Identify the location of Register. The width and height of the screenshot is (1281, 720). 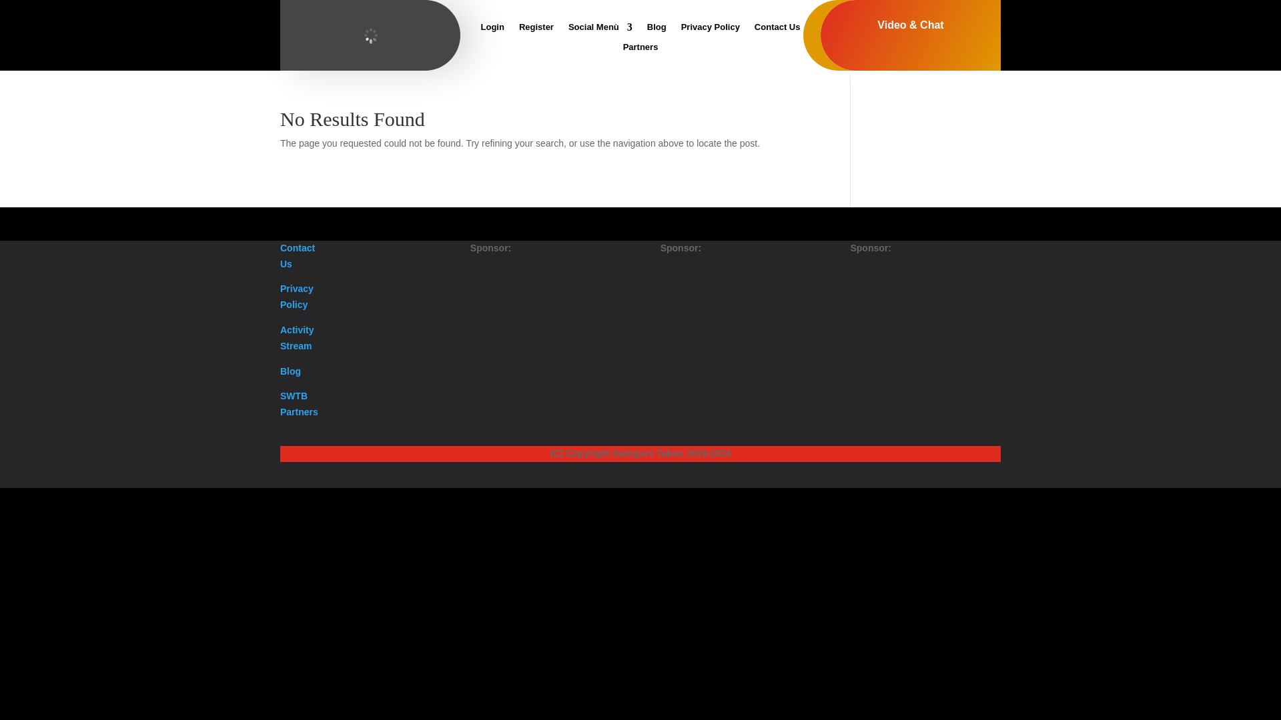
(536, 29).